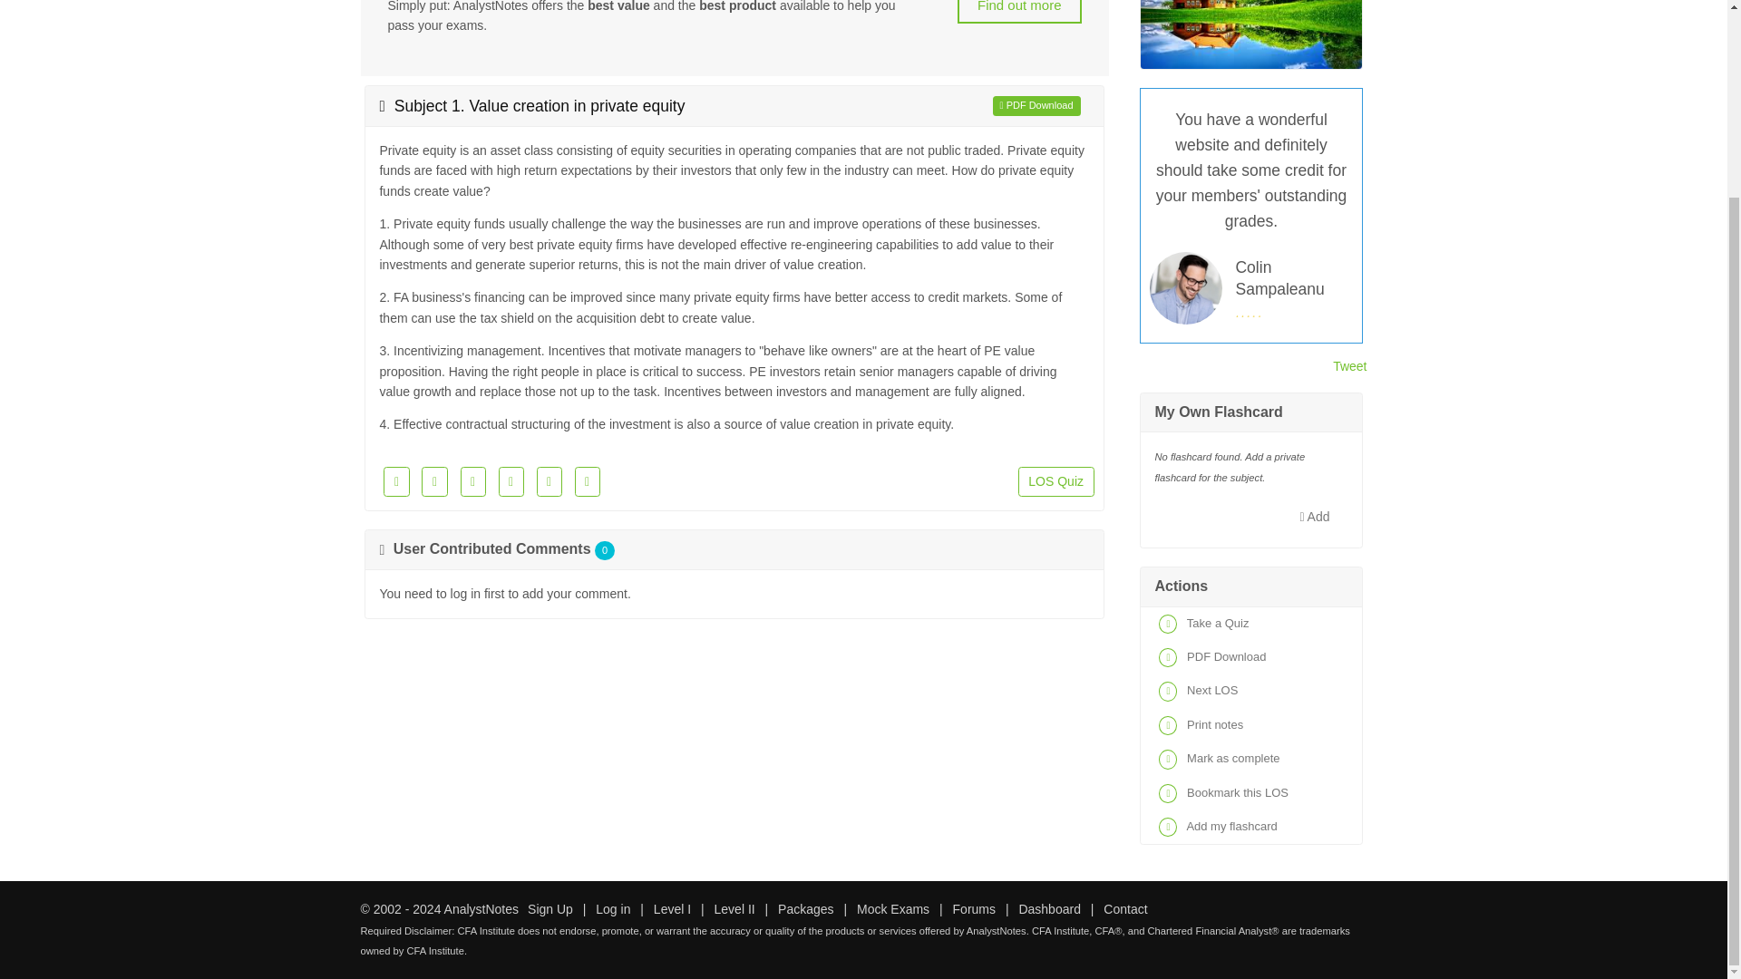 The height and width of the screenshot is (979, 1741). Describe the element at coordinates (1019, 11) in the screenshot. I see `Find out more` at that location.